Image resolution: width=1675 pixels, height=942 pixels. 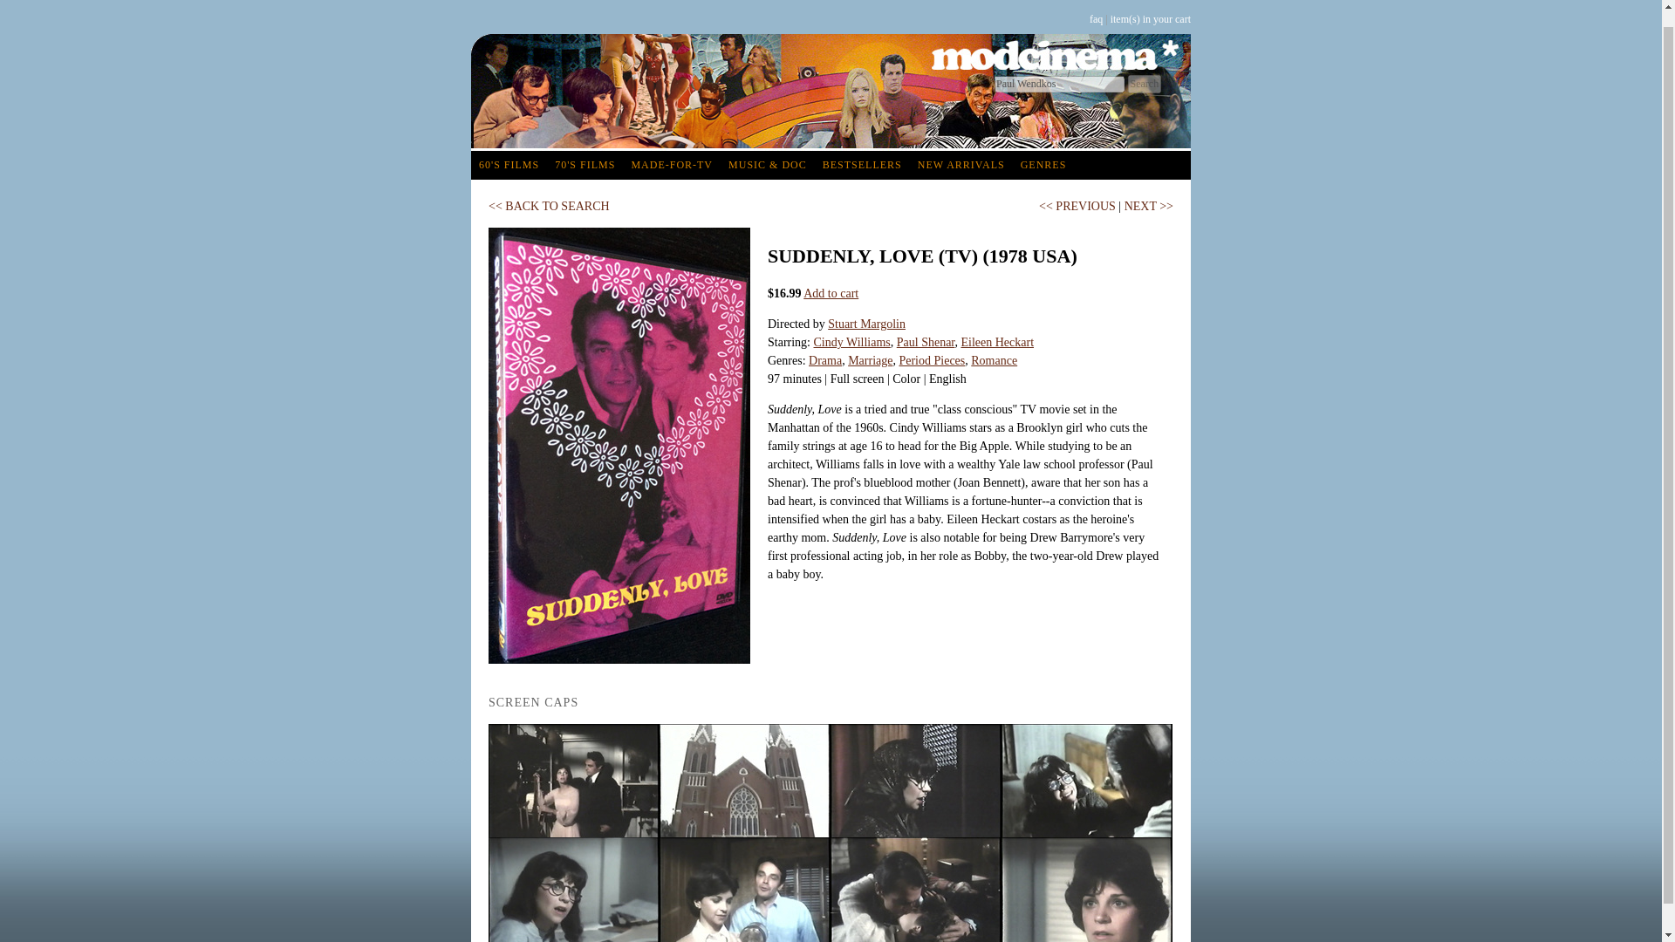 I want to click on Marriage, so click(x=870, y=361).